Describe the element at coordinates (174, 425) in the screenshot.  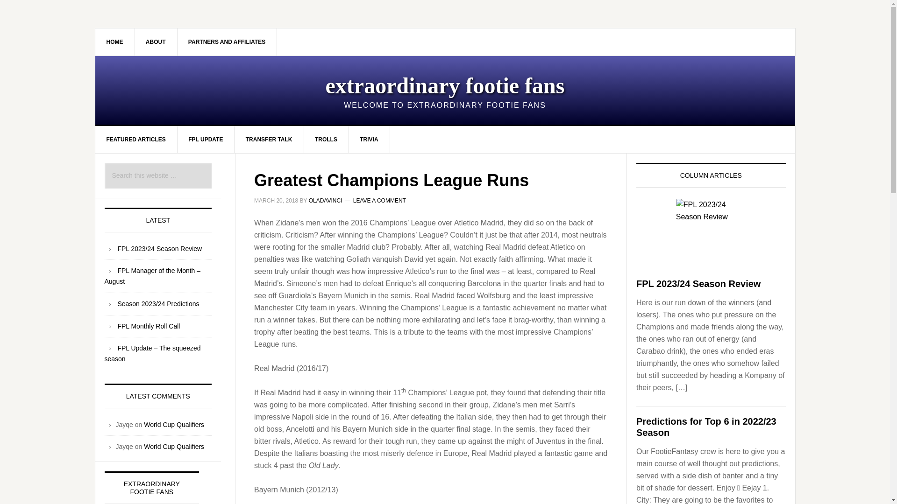
I see `World Cup Qualifiers` at that location.